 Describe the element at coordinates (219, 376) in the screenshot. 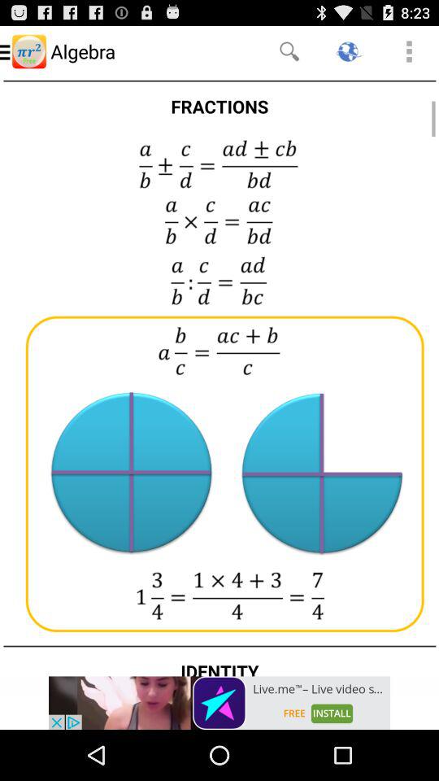

I see `files` at that location.